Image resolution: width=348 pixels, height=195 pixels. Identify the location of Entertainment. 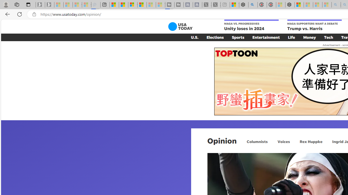
(266, 37).